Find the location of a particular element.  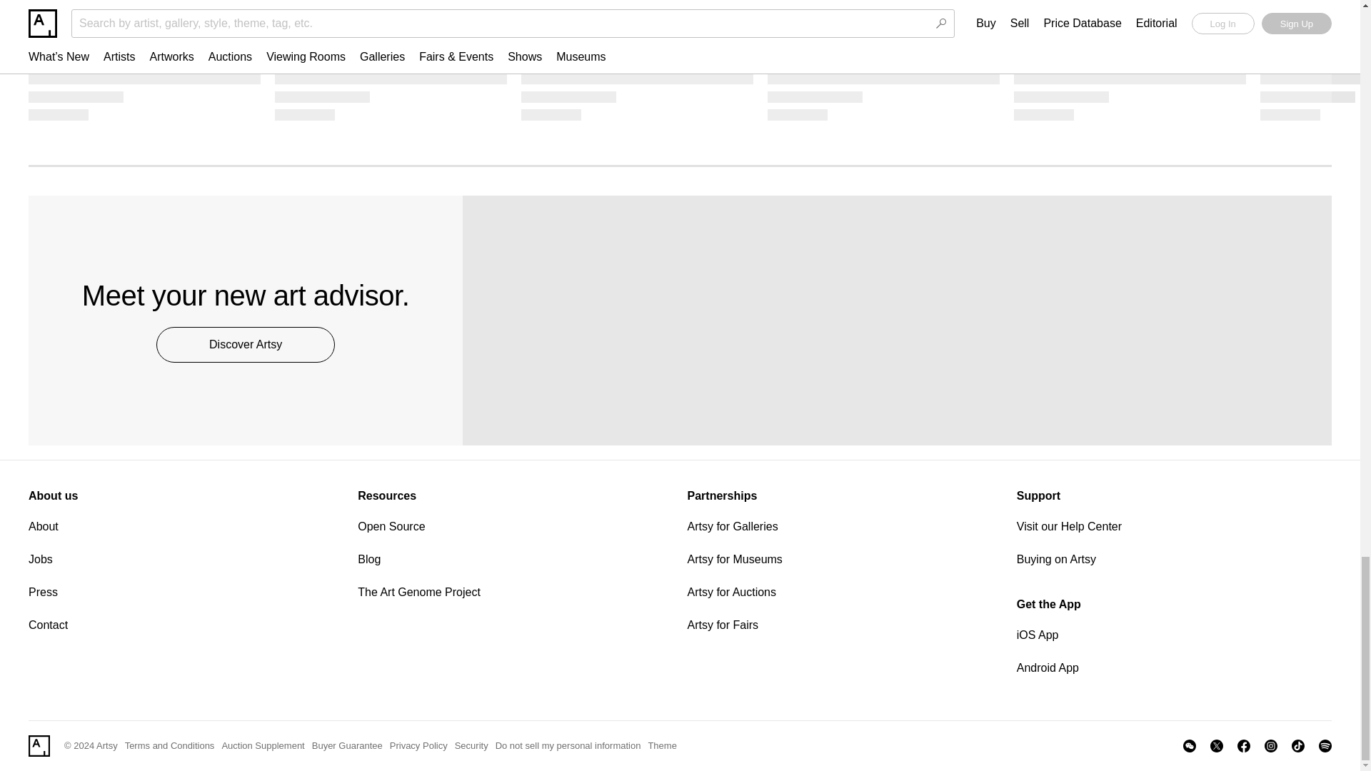

Jobs is located at coordinates (186, 560).